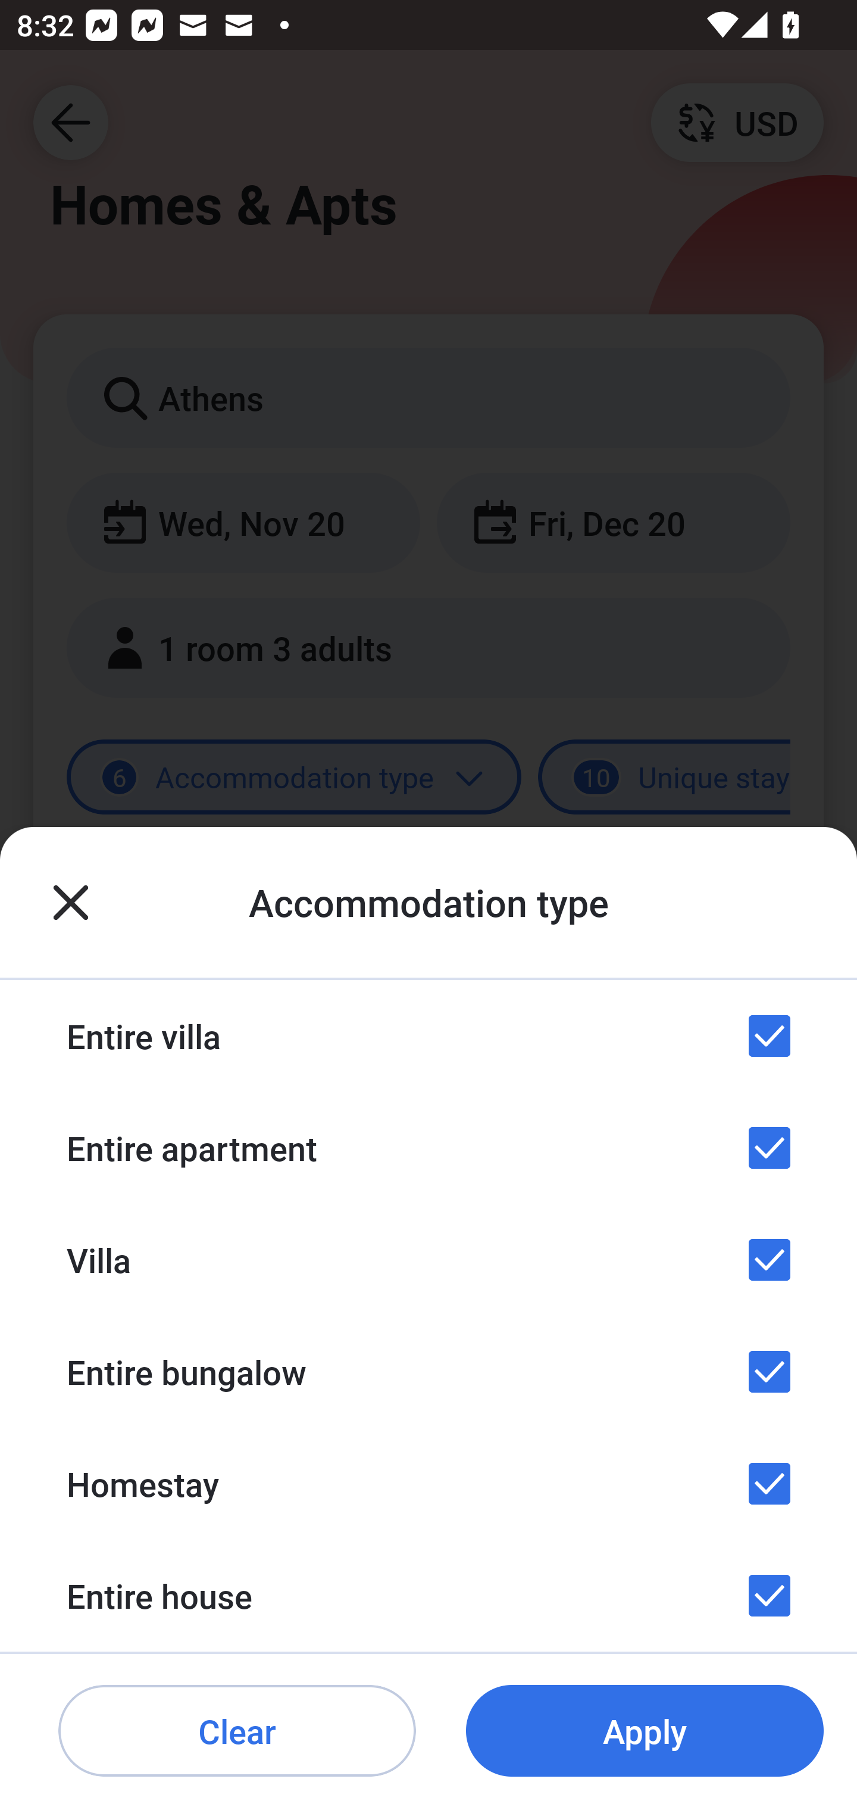  I want to click on Apply, so click(645, 1731).